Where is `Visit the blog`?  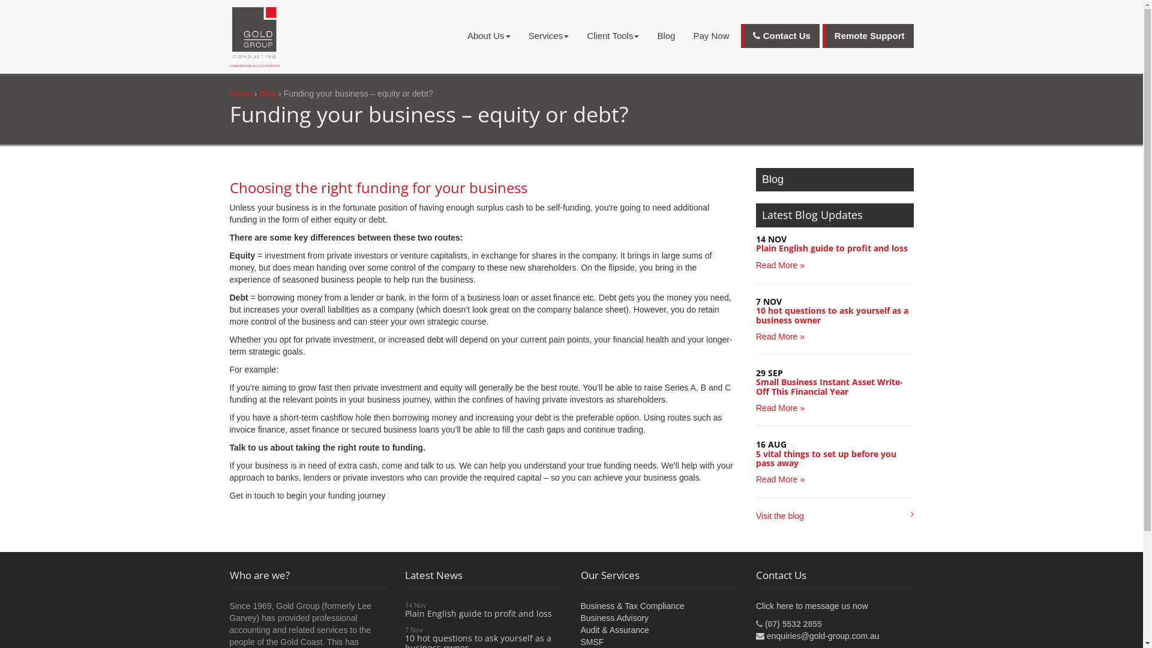 Visit the blog is located at coordinates (780, 516).